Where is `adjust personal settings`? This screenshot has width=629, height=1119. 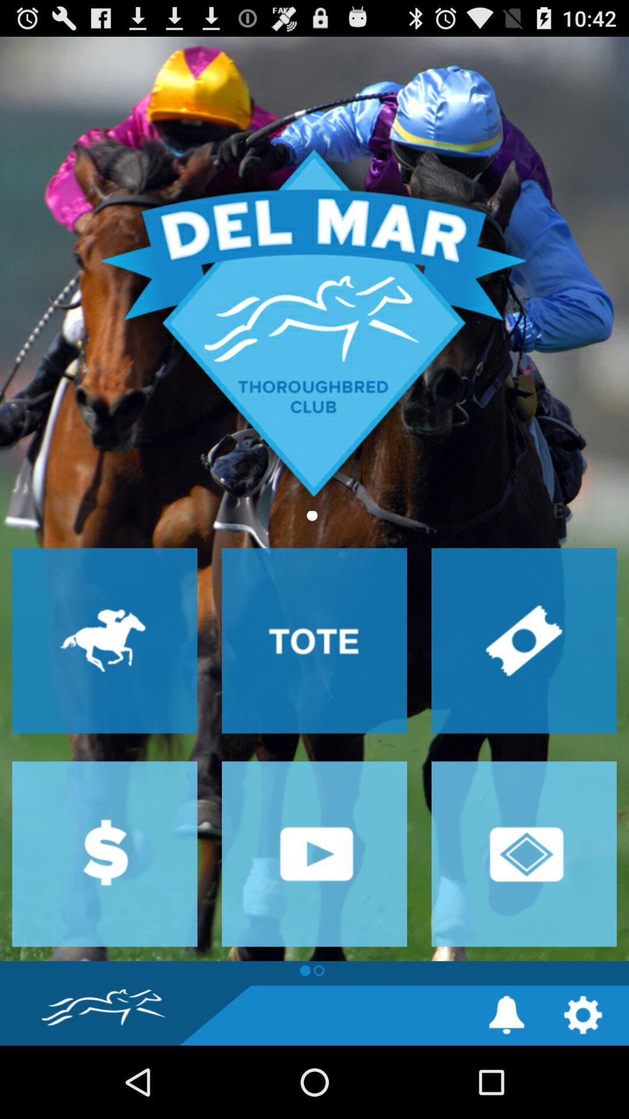 adjust personal settings is located at coordinates (582, 1015).